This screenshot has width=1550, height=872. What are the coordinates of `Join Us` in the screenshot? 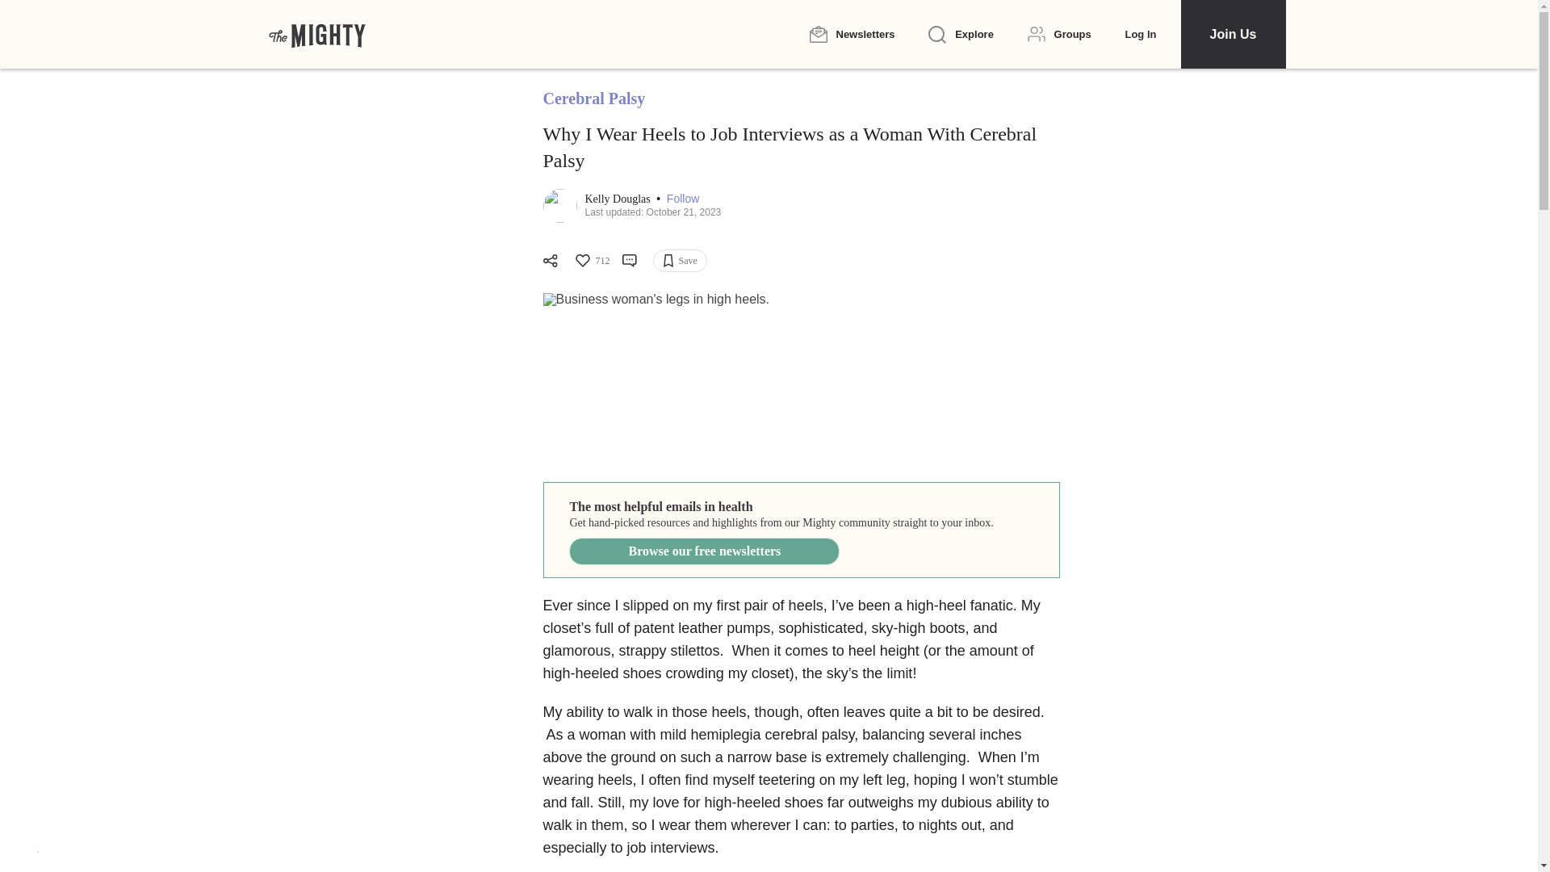 It's located at (1232, 34).